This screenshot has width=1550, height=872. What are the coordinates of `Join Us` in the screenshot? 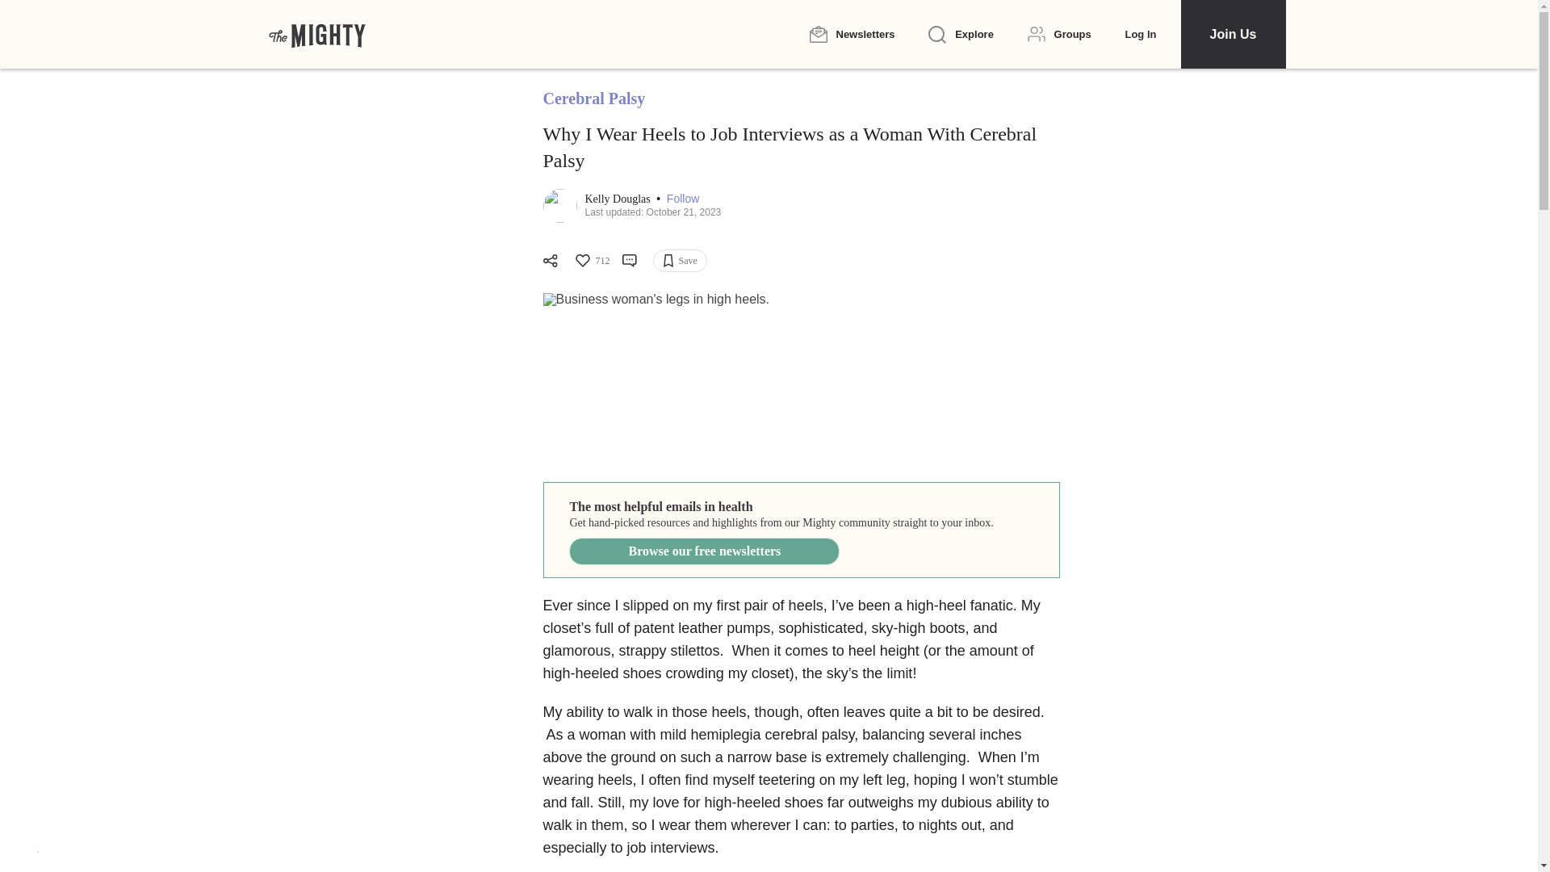 It's located at (1232, 34).